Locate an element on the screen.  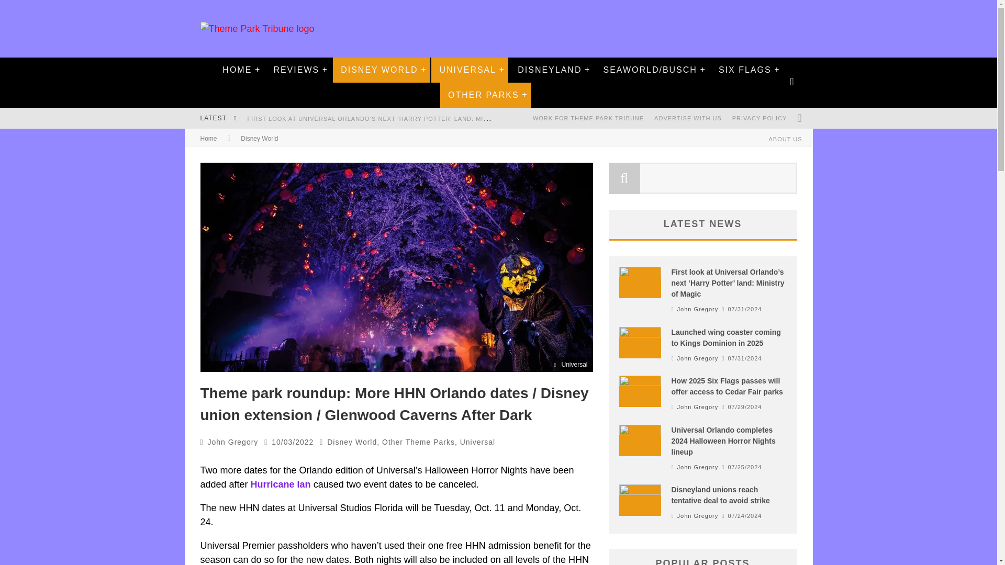
PRIVACY POLICY is located at coordinates (760, 118).